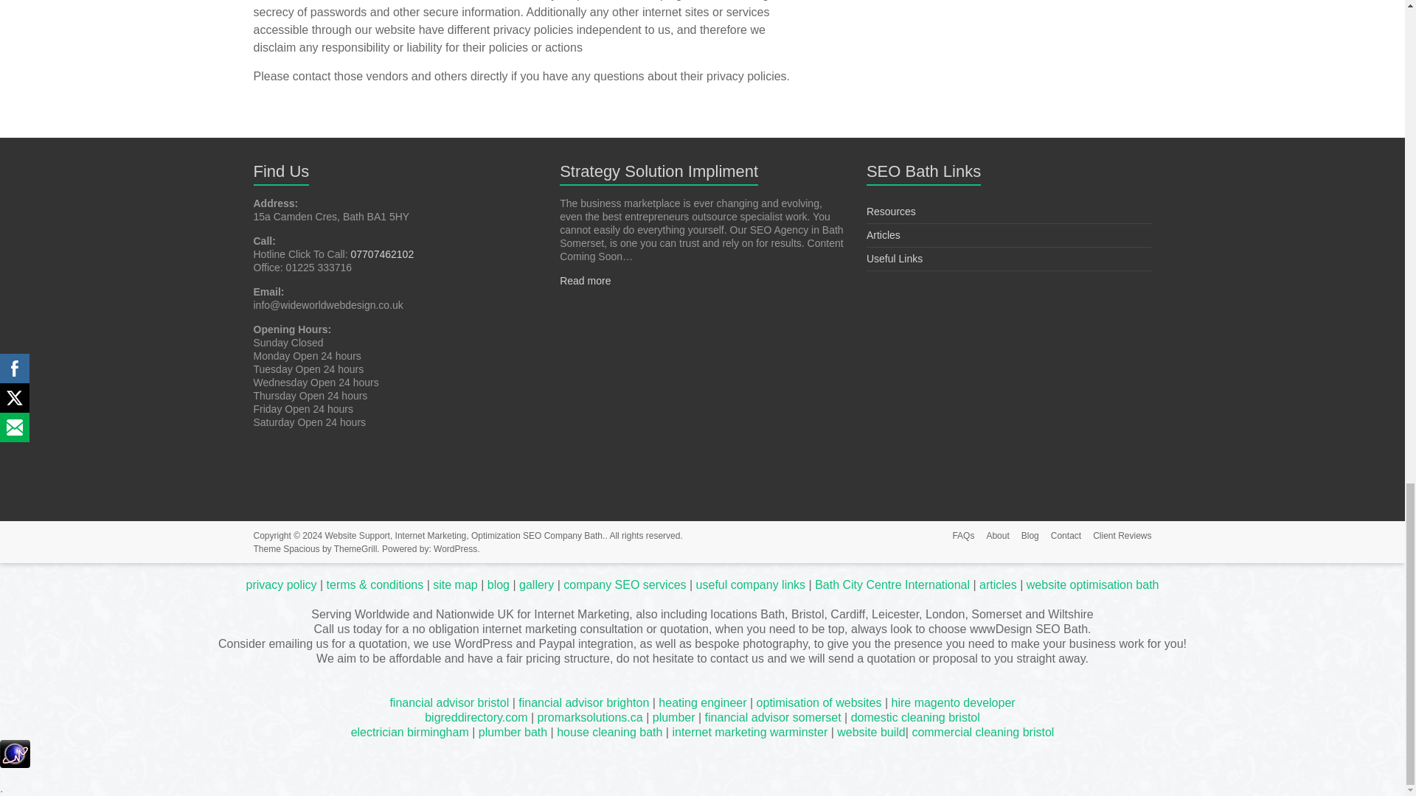  What do you see at coordinates (658, 171) in the screenshot?
I see `Strategy Solution Impliment` at bounding box center [658, 171].